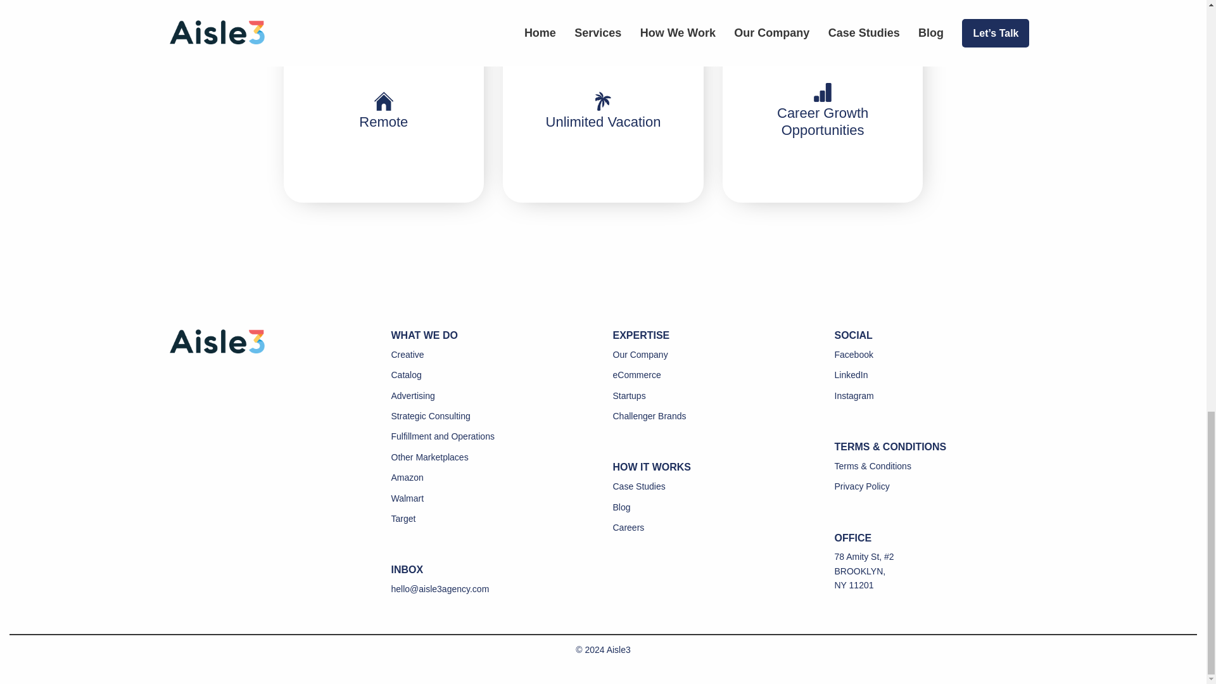 Image resolution: width=1216 pixels, height=684 pixels. Describe the element at coordinates (429, 457) in the screenshot. I see `Other Marketplaces` at that location.